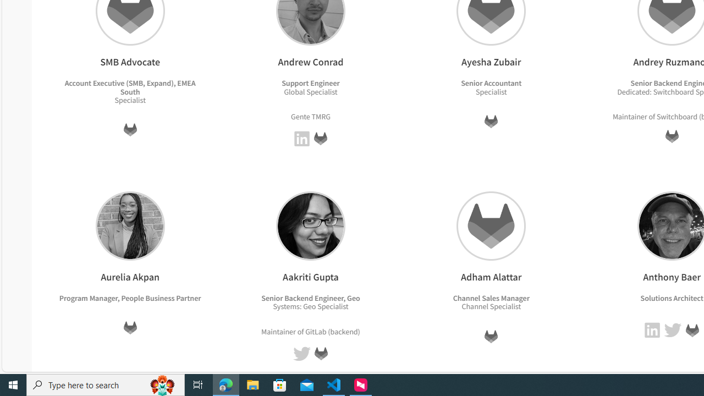 The image size is (704, 396). I want to click on Program Manager, People Business Partner, so click(130, 298).